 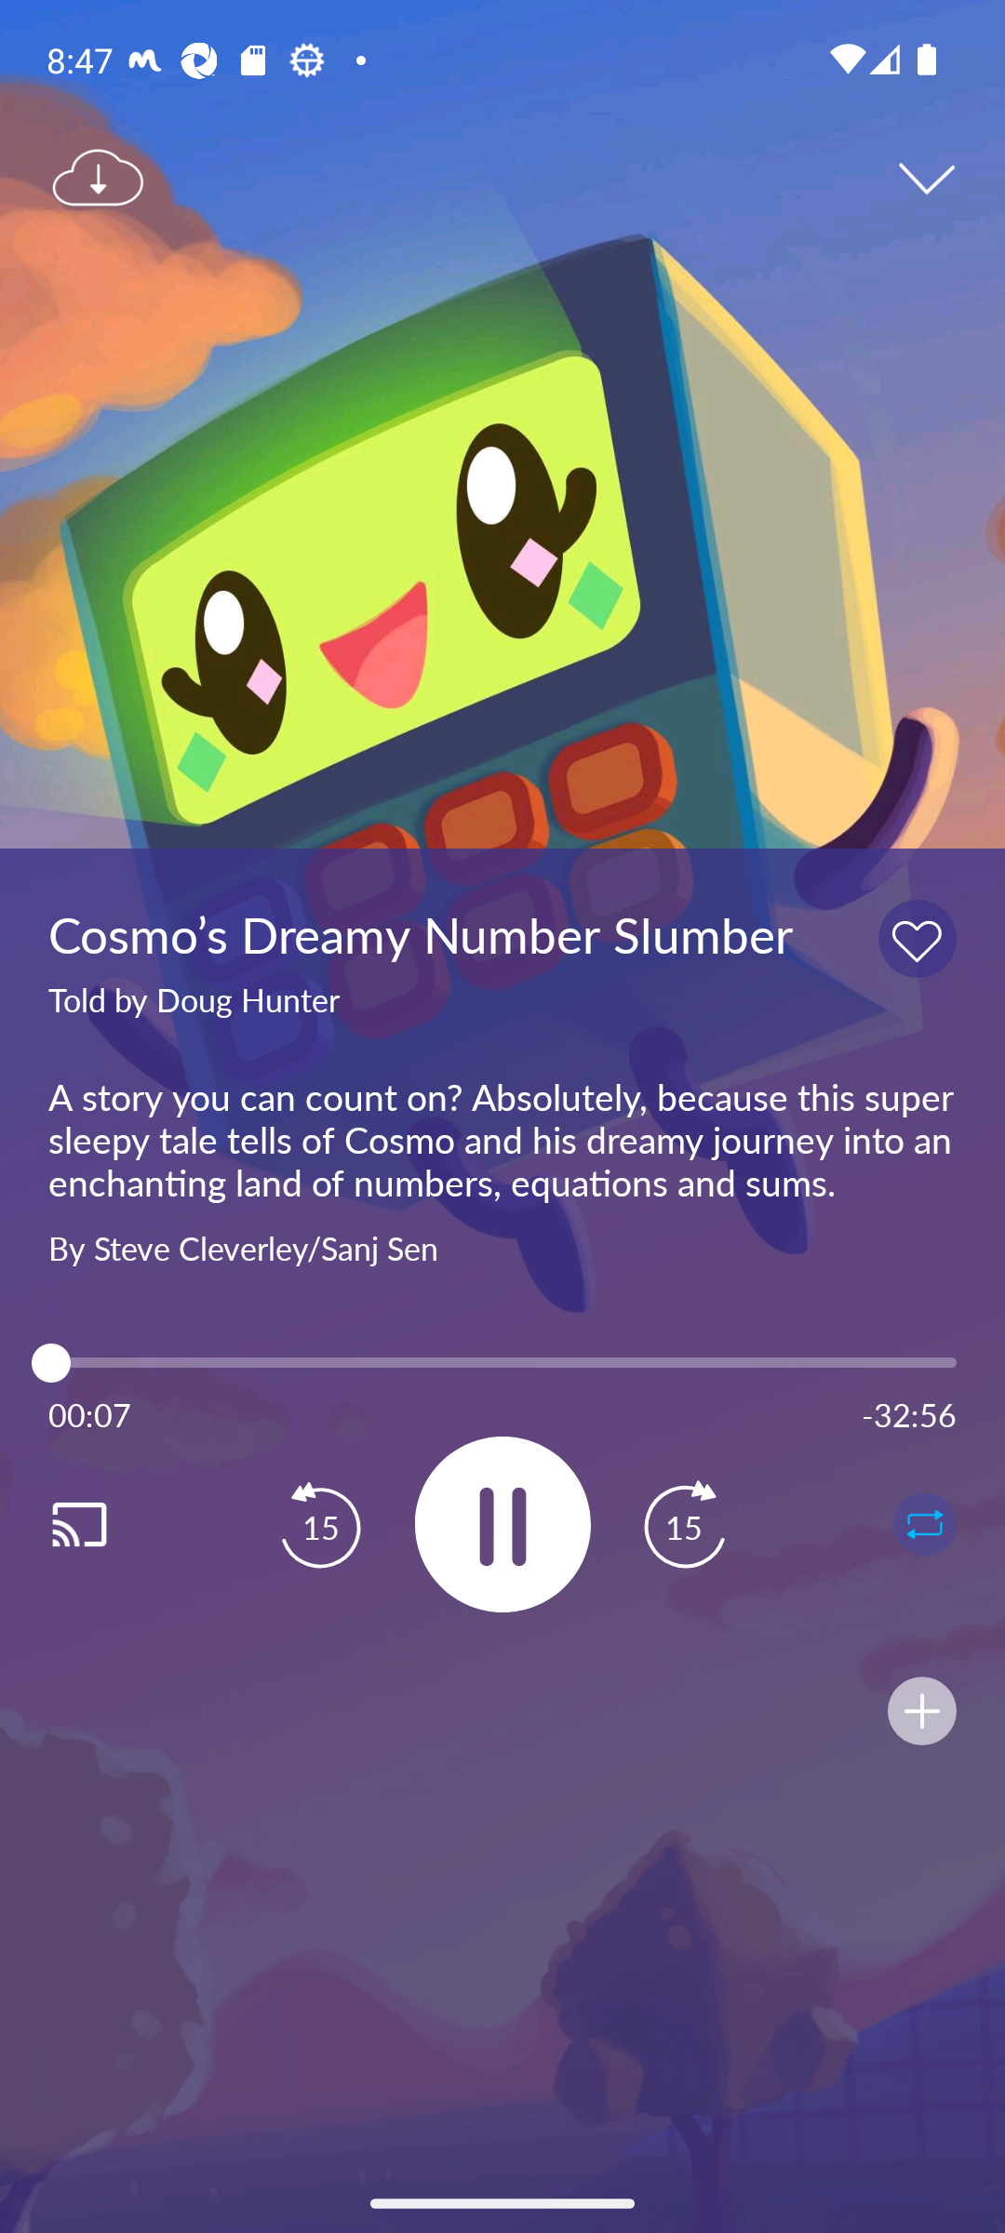 I want to click on Cast. Disconnected, so click(x=108, y=1524).